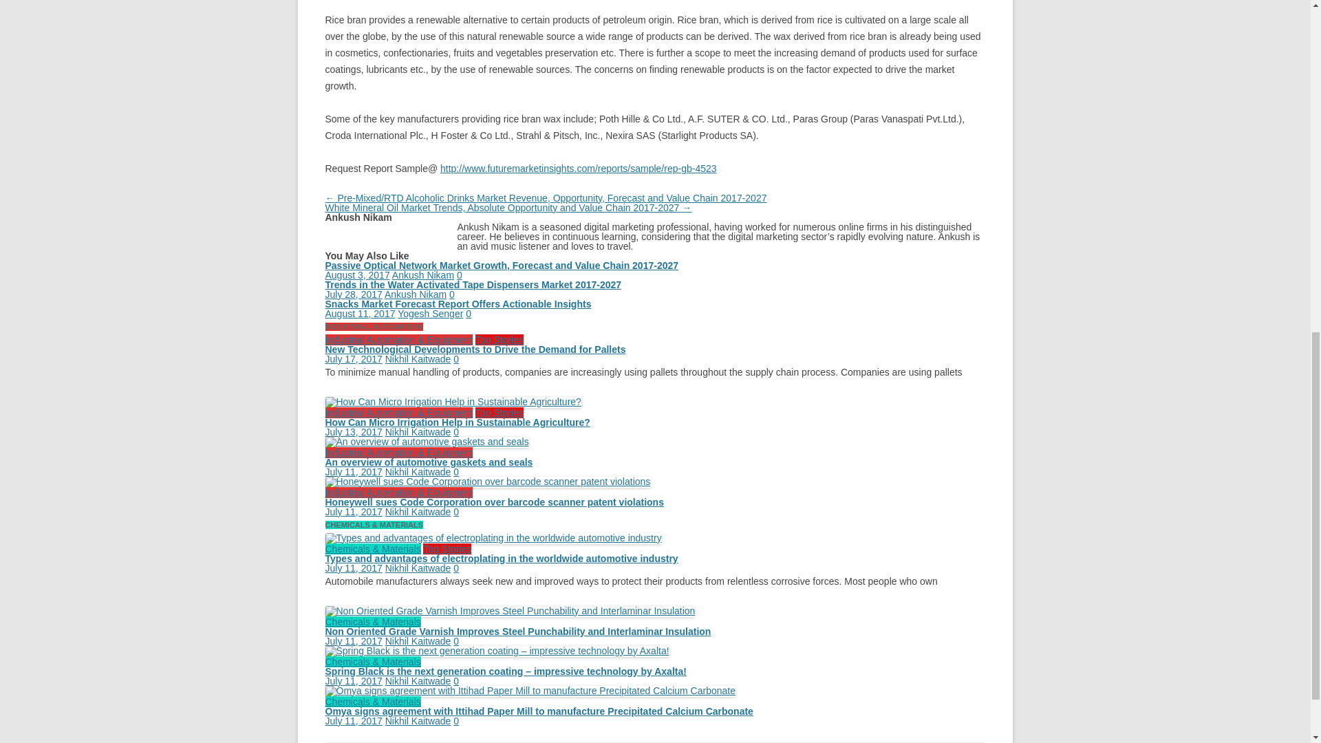 This screenshot has width=1321, height=743. Describe the element at coordinates (360, 314) in the screenshot. I see `August 11, 2017` at that location.